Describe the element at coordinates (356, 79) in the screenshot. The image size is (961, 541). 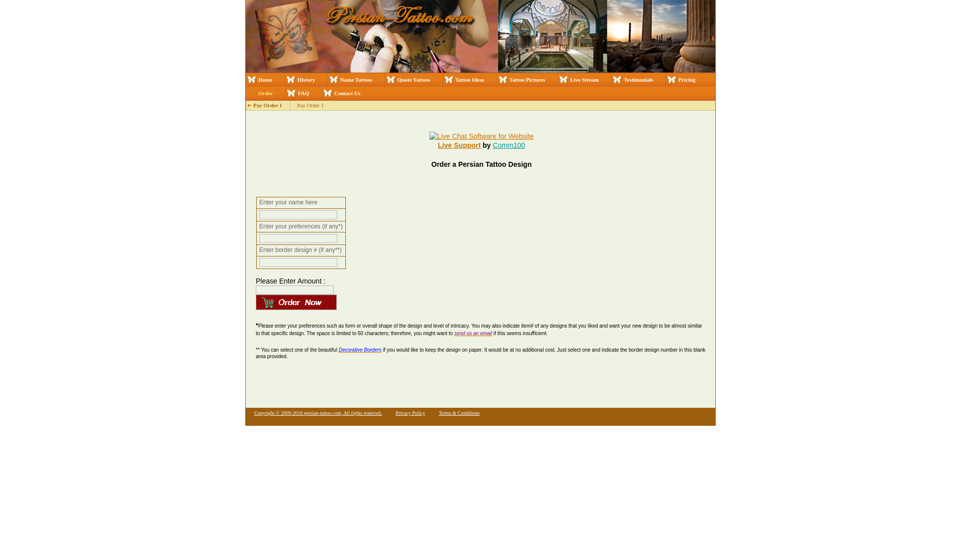
I see `Name Tattoos` at that location.